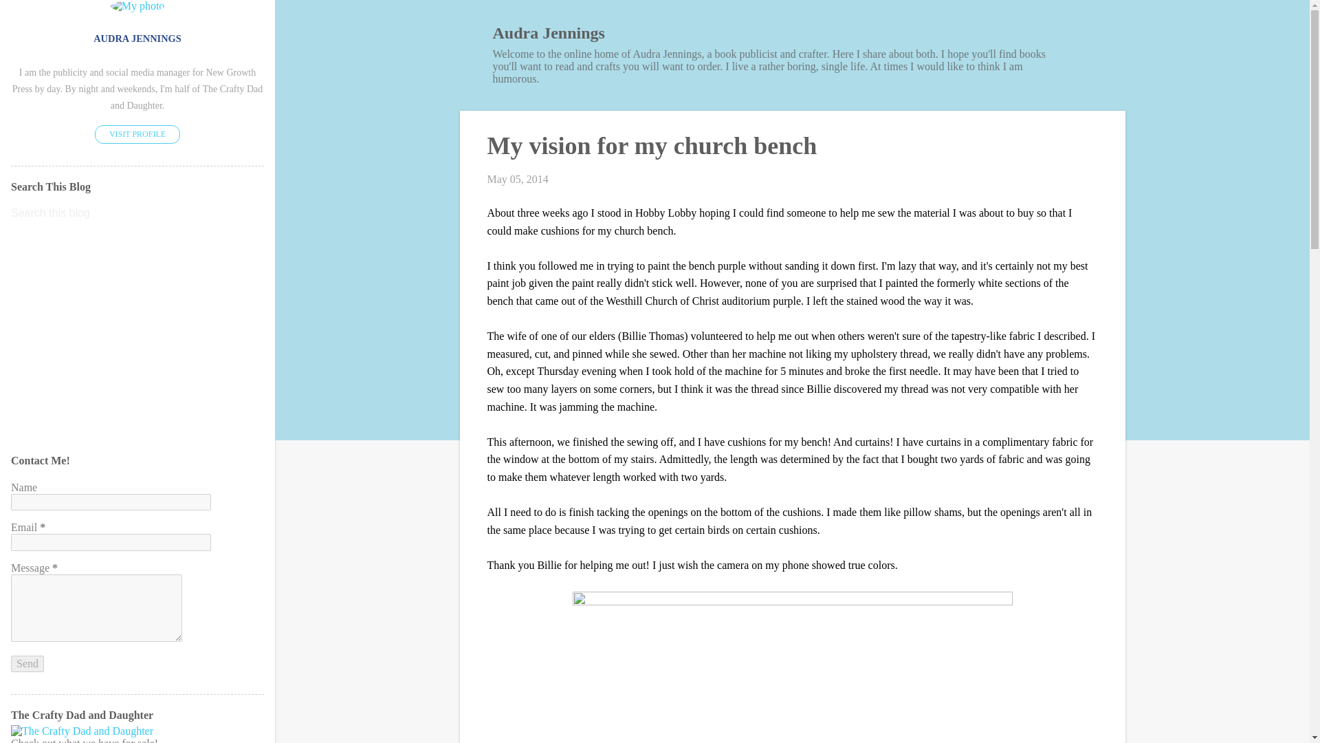 This screenshot has height=743, width=1320. I want to click on AUDRA JENNINGS, so click(137, 39).